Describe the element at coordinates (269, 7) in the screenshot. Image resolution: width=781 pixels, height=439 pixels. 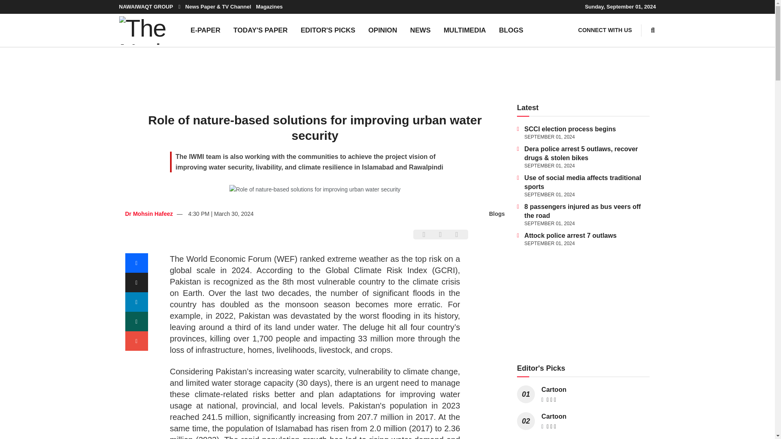
I see `Magazines` at that location.